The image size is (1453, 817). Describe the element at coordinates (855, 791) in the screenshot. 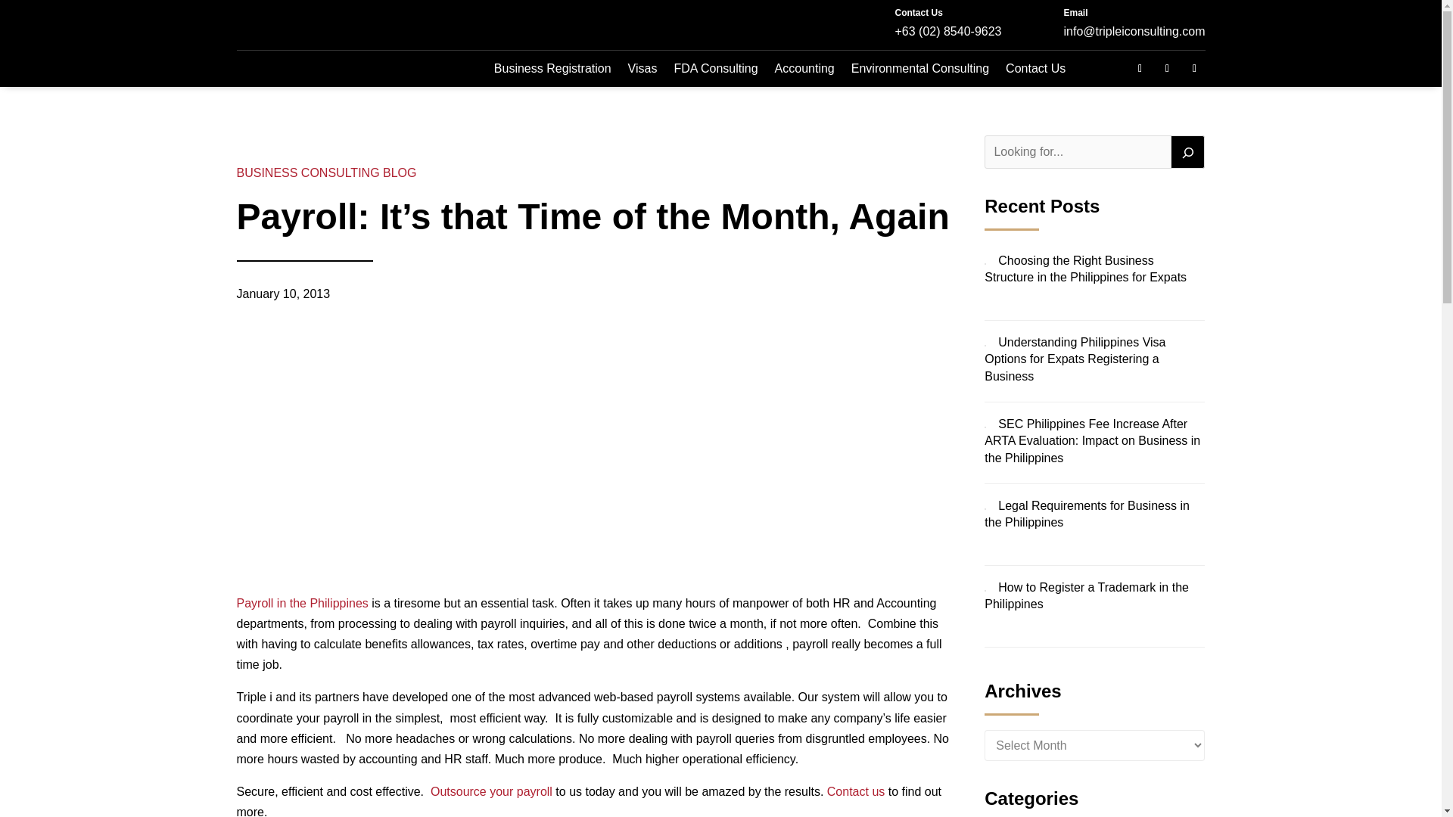

I see `Contact Us` at that location.